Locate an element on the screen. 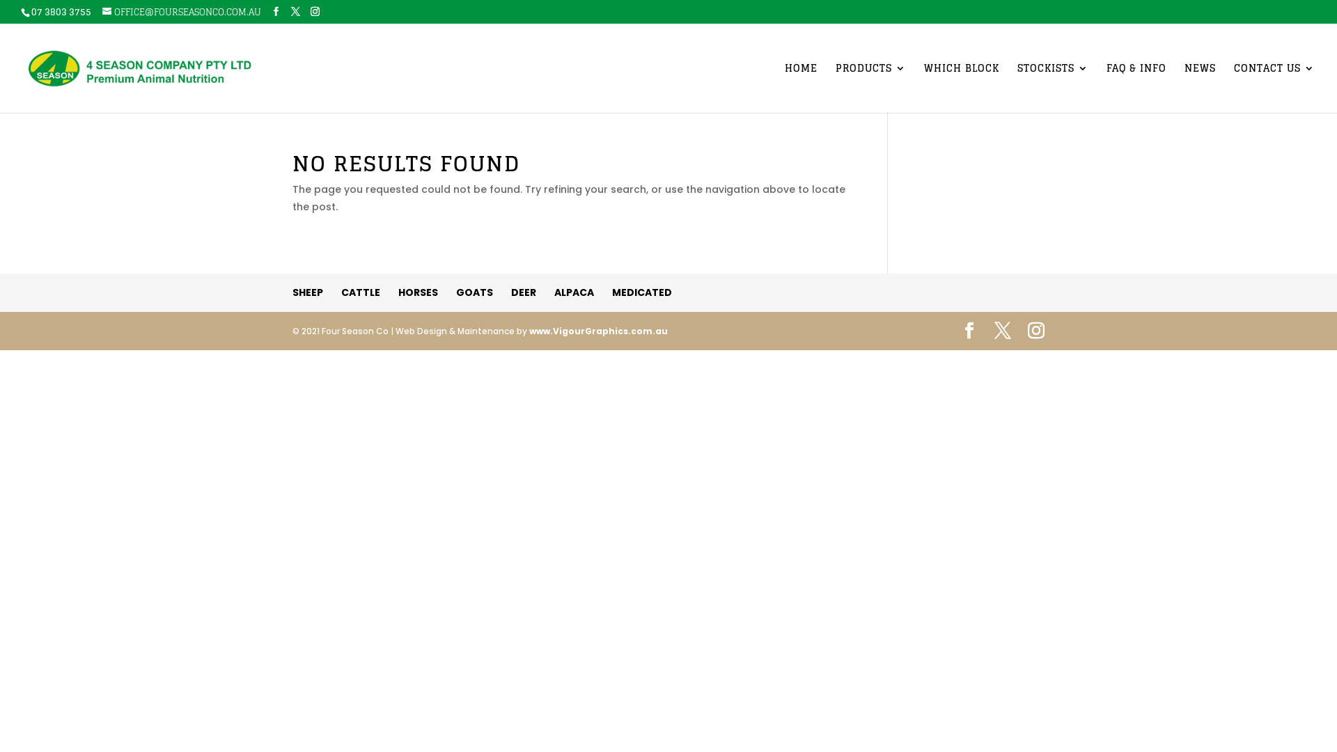 The width and height of the screenshot is (1337, 752). NEWS is located at coordinates (1201, 88).